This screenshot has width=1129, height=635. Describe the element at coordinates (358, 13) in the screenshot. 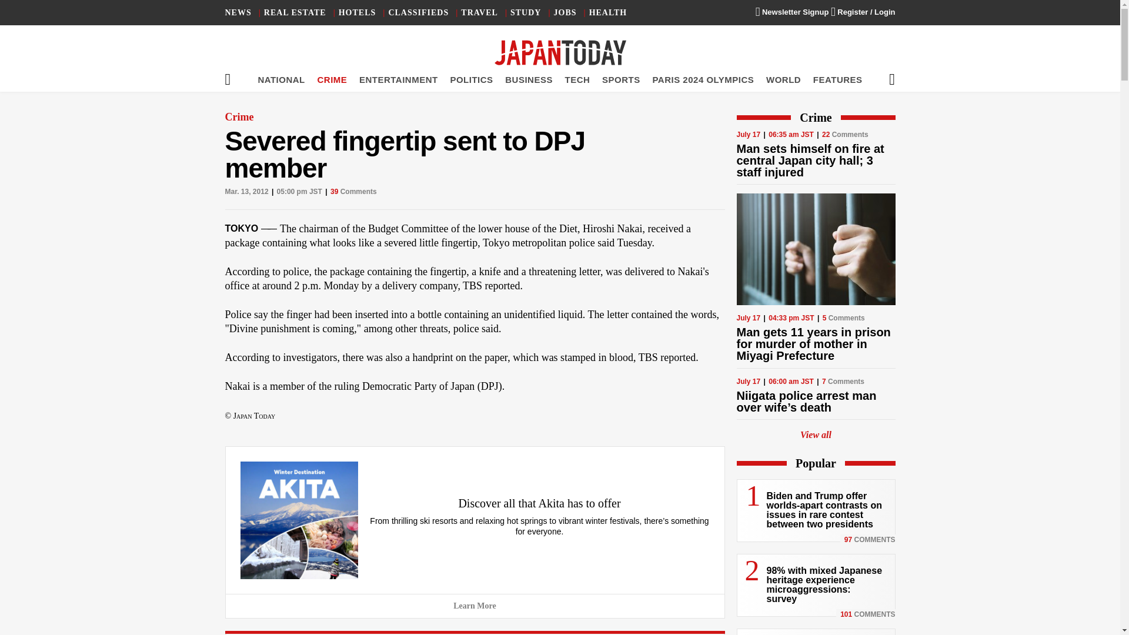

I see `HOTELS` at that location.